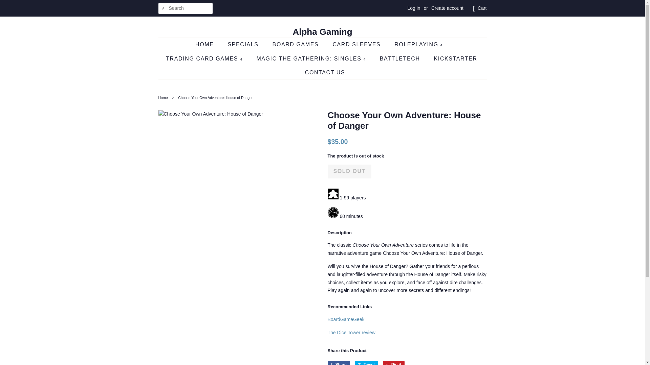  What do you see at coordinates (414, 8) in the screenshot?
I see `Log in` at bounding box center [414, 8].